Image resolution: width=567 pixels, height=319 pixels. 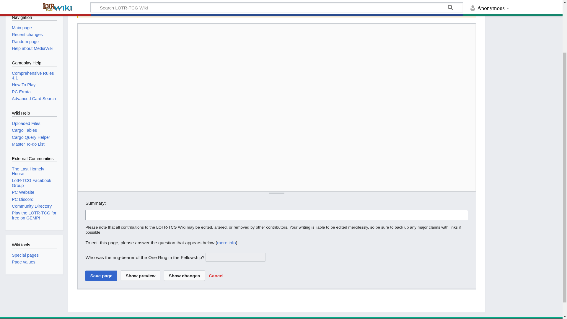 I want to click on log in, so click(x=289, y=4).